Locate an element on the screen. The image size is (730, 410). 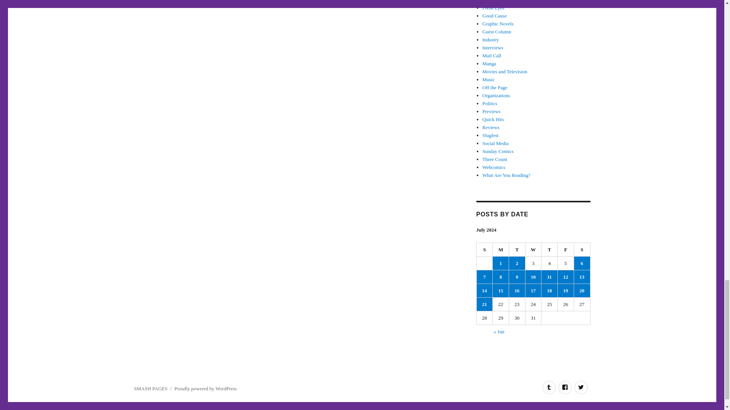
Friday is located at coordinates (566, 250).